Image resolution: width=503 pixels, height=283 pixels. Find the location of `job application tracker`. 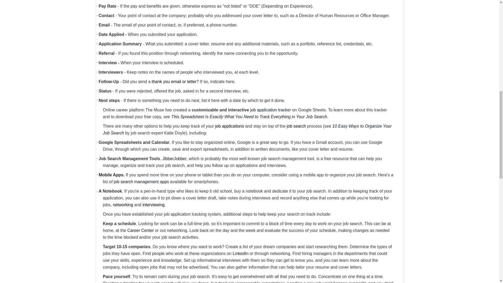

job application tracker is located at coordinates (270, 110).